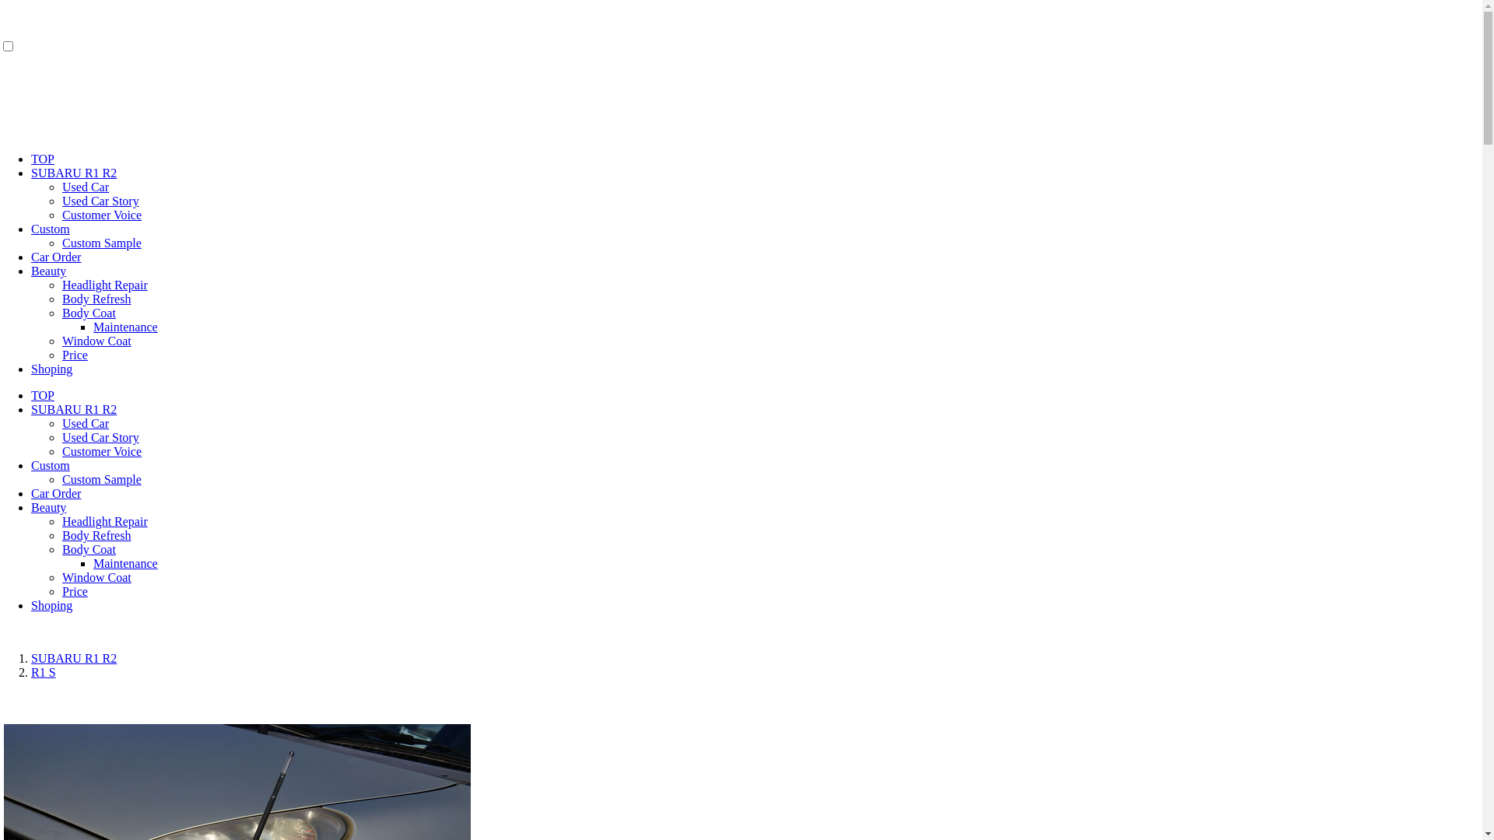 This screenshot has width=1494, height=840. Describe the element at coordinates (105, 521) in the screenshot. I see `Headlight Repair` at that location.